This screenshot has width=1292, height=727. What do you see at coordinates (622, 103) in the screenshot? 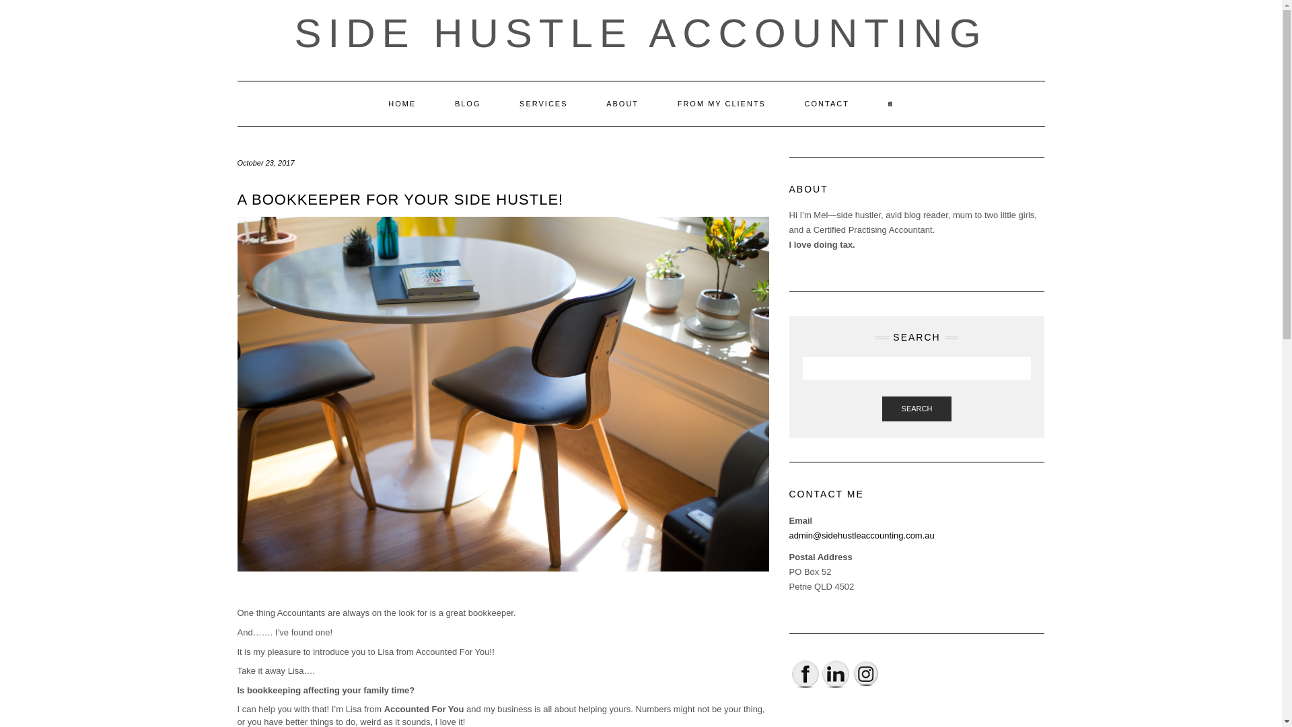
I see `ABOUT` at bounding box center [622, 103].